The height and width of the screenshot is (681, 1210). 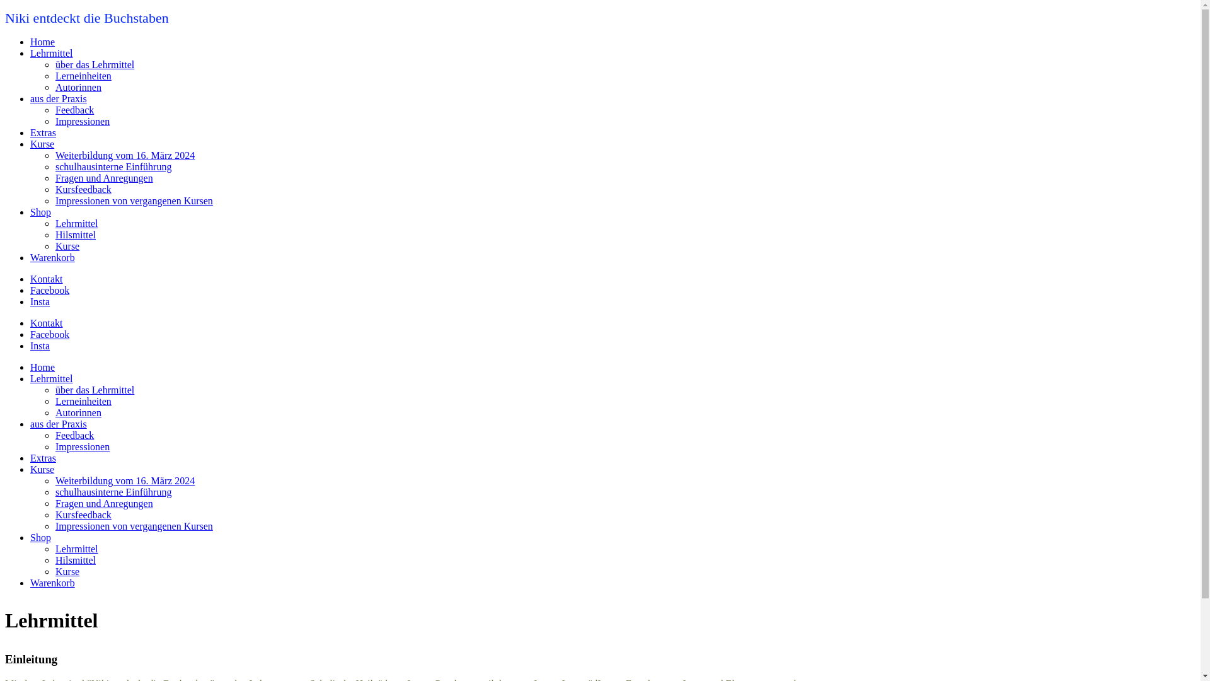 What do you see at coordinates (47, 323) in the screenshot?
I see `Kontakt` at bounding box center [47, 323].